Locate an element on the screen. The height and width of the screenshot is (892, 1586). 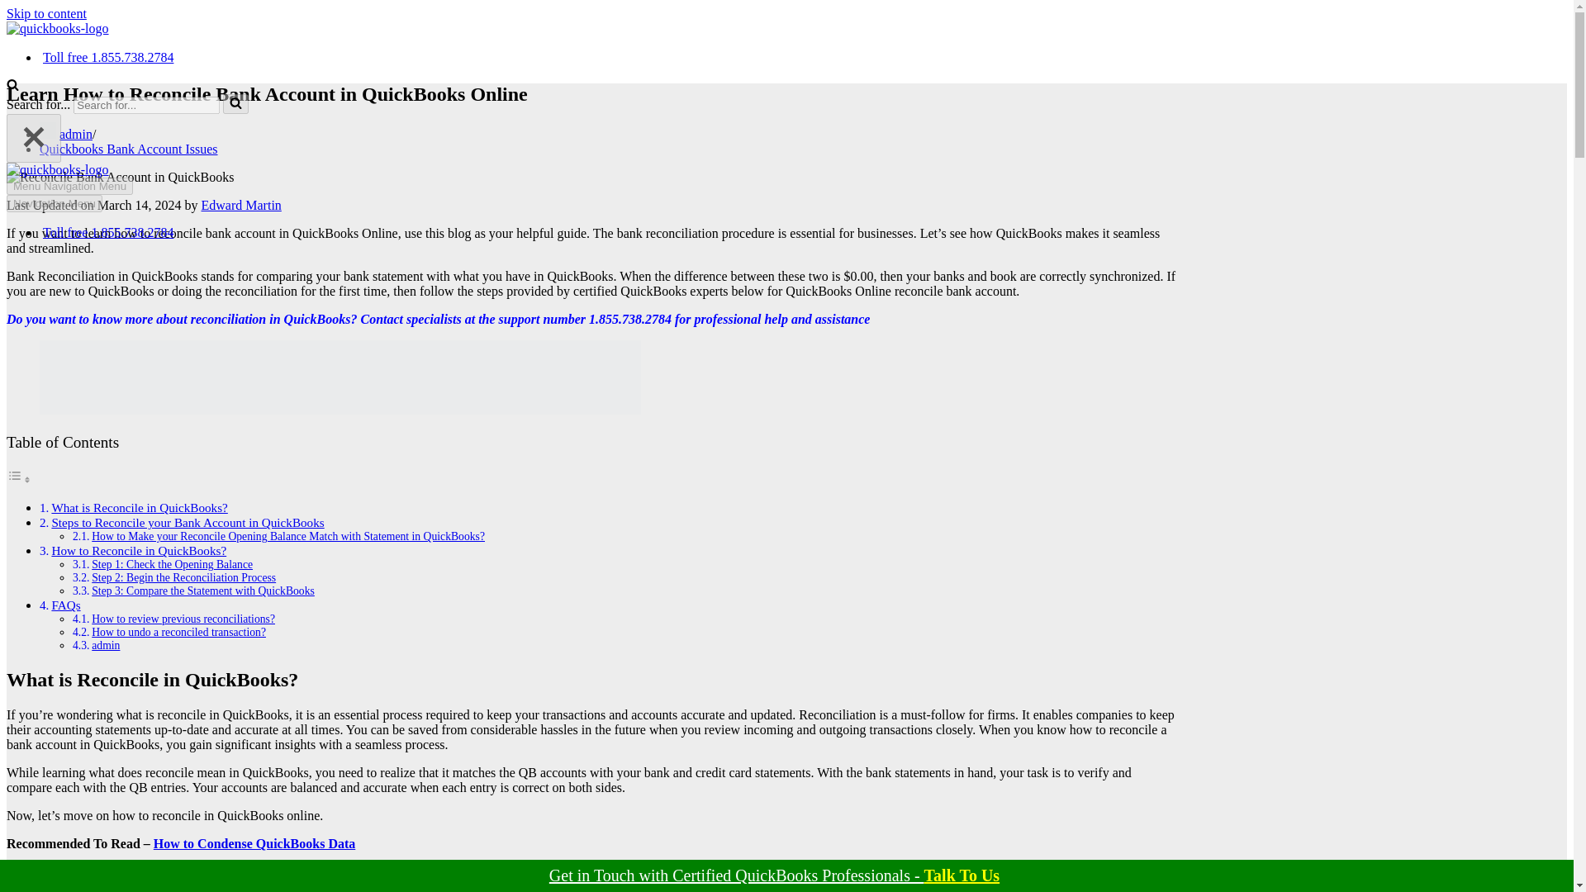
Learn How to Reconcile Bank Account in QuickBooks Online is located at coordinates (121, 177).